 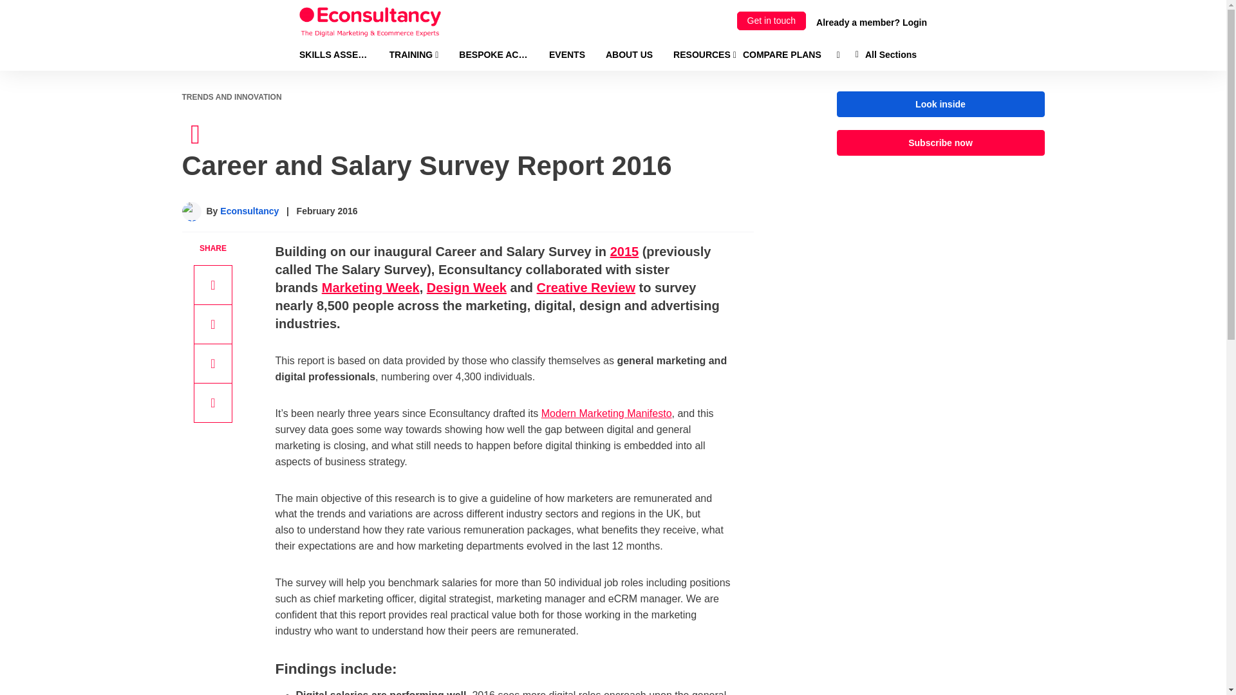 I want to click on EVENTS, so click(x=566, y=54).